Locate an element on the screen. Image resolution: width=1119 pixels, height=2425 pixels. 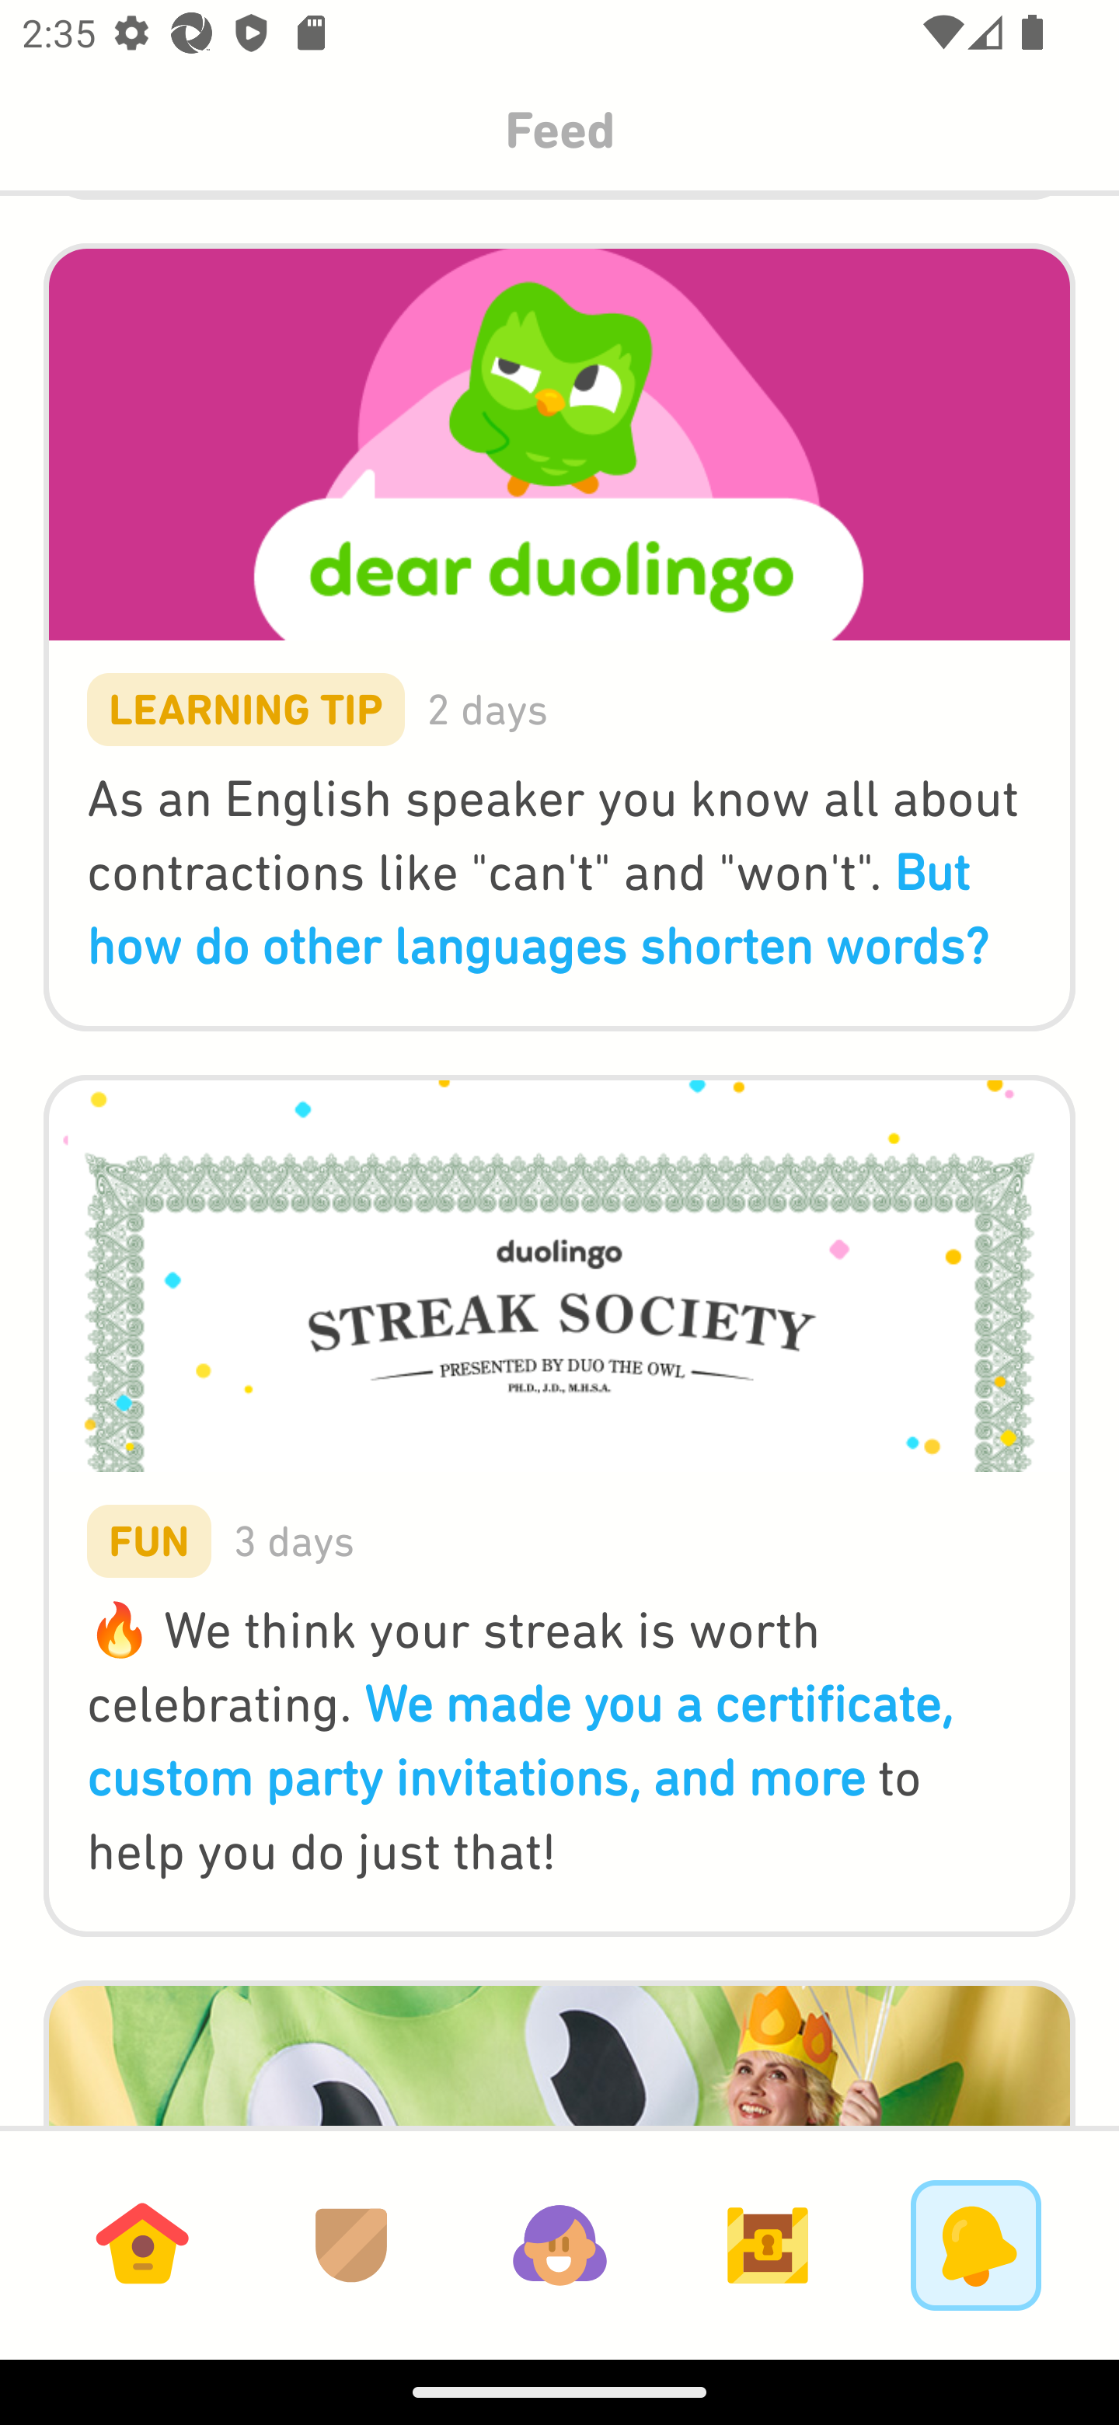
Goals Tab is located at coordinates (768, 2245).